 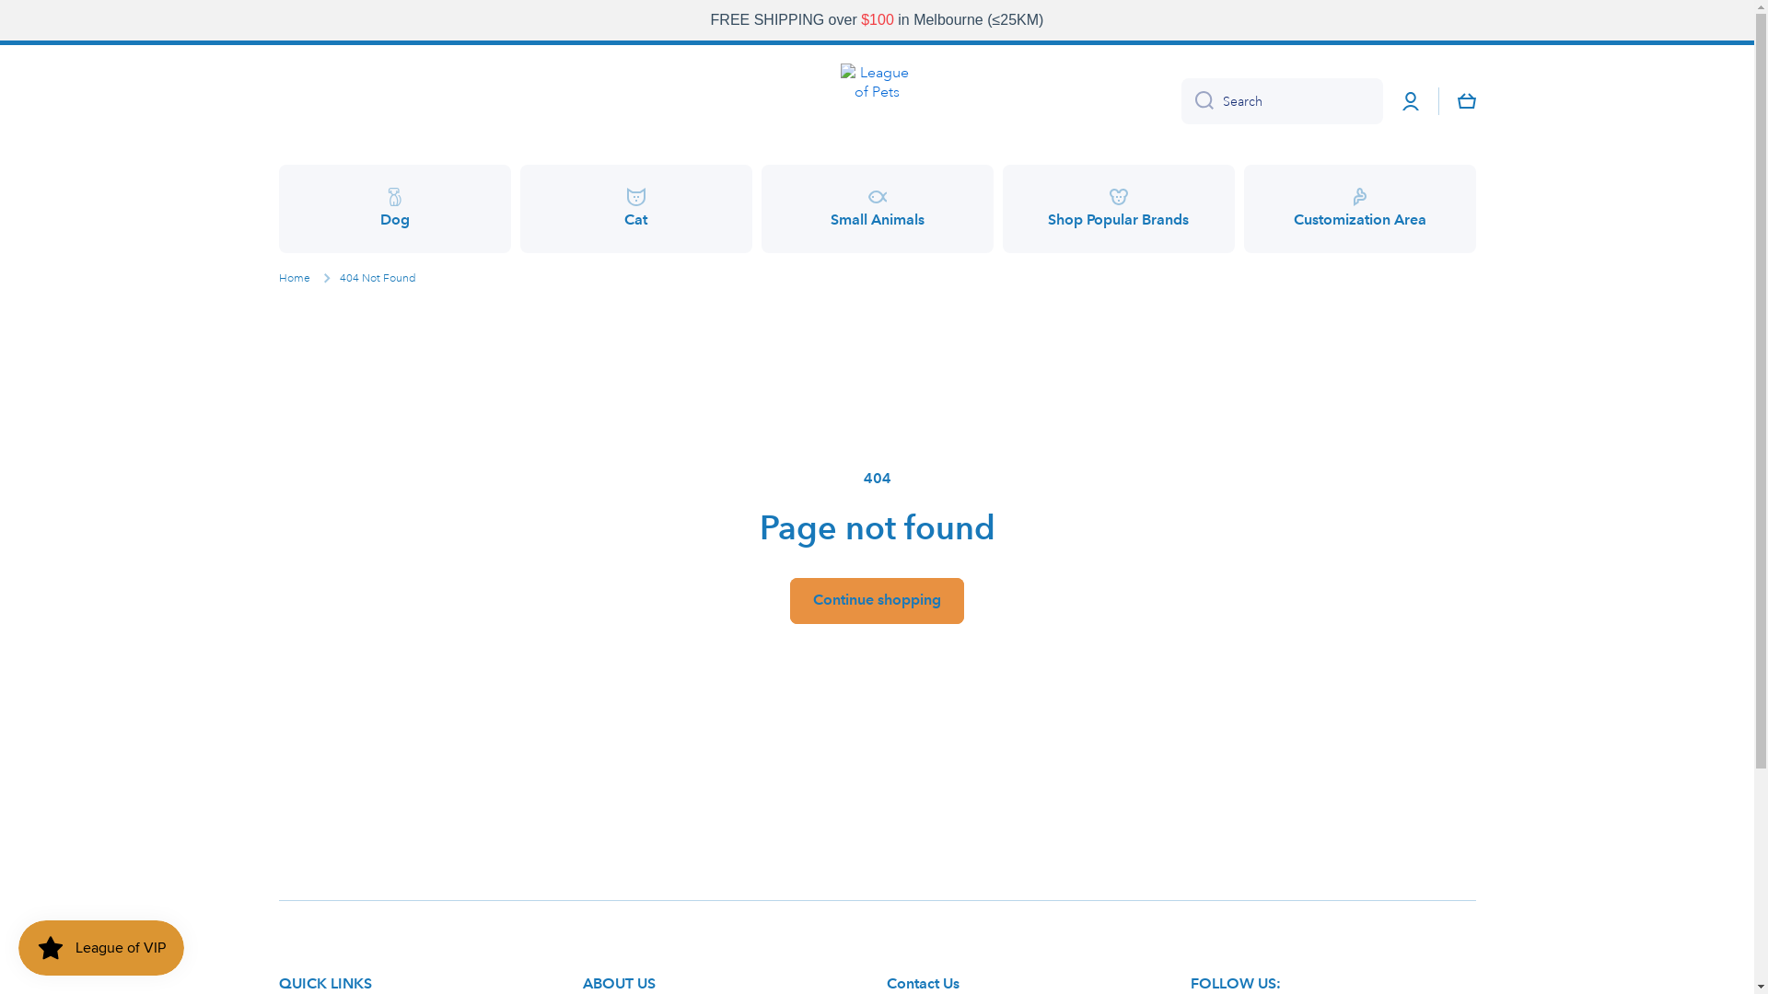 I want to click on Home, so click(x=294, y=279).